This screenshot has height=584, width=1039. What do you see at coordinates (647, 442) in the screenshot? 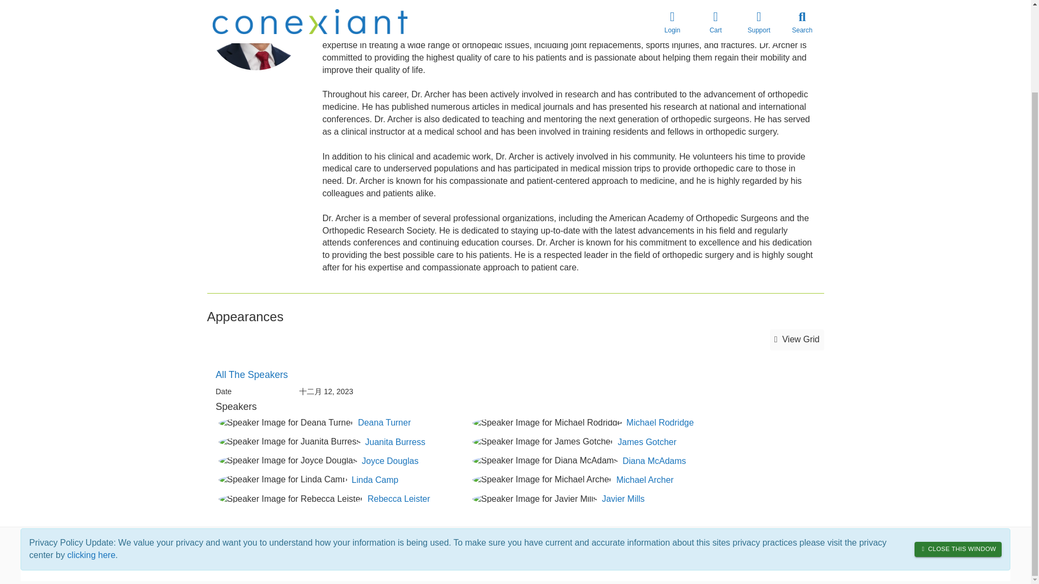
I see `James Gotcher` at bounding box center [647, 442].